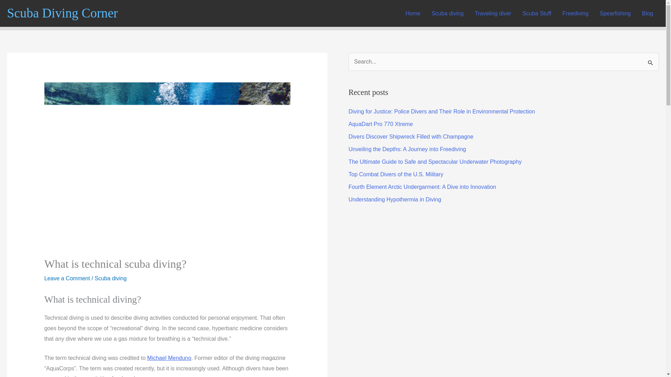  I want to click on Spearfishing, so click(615, 13).